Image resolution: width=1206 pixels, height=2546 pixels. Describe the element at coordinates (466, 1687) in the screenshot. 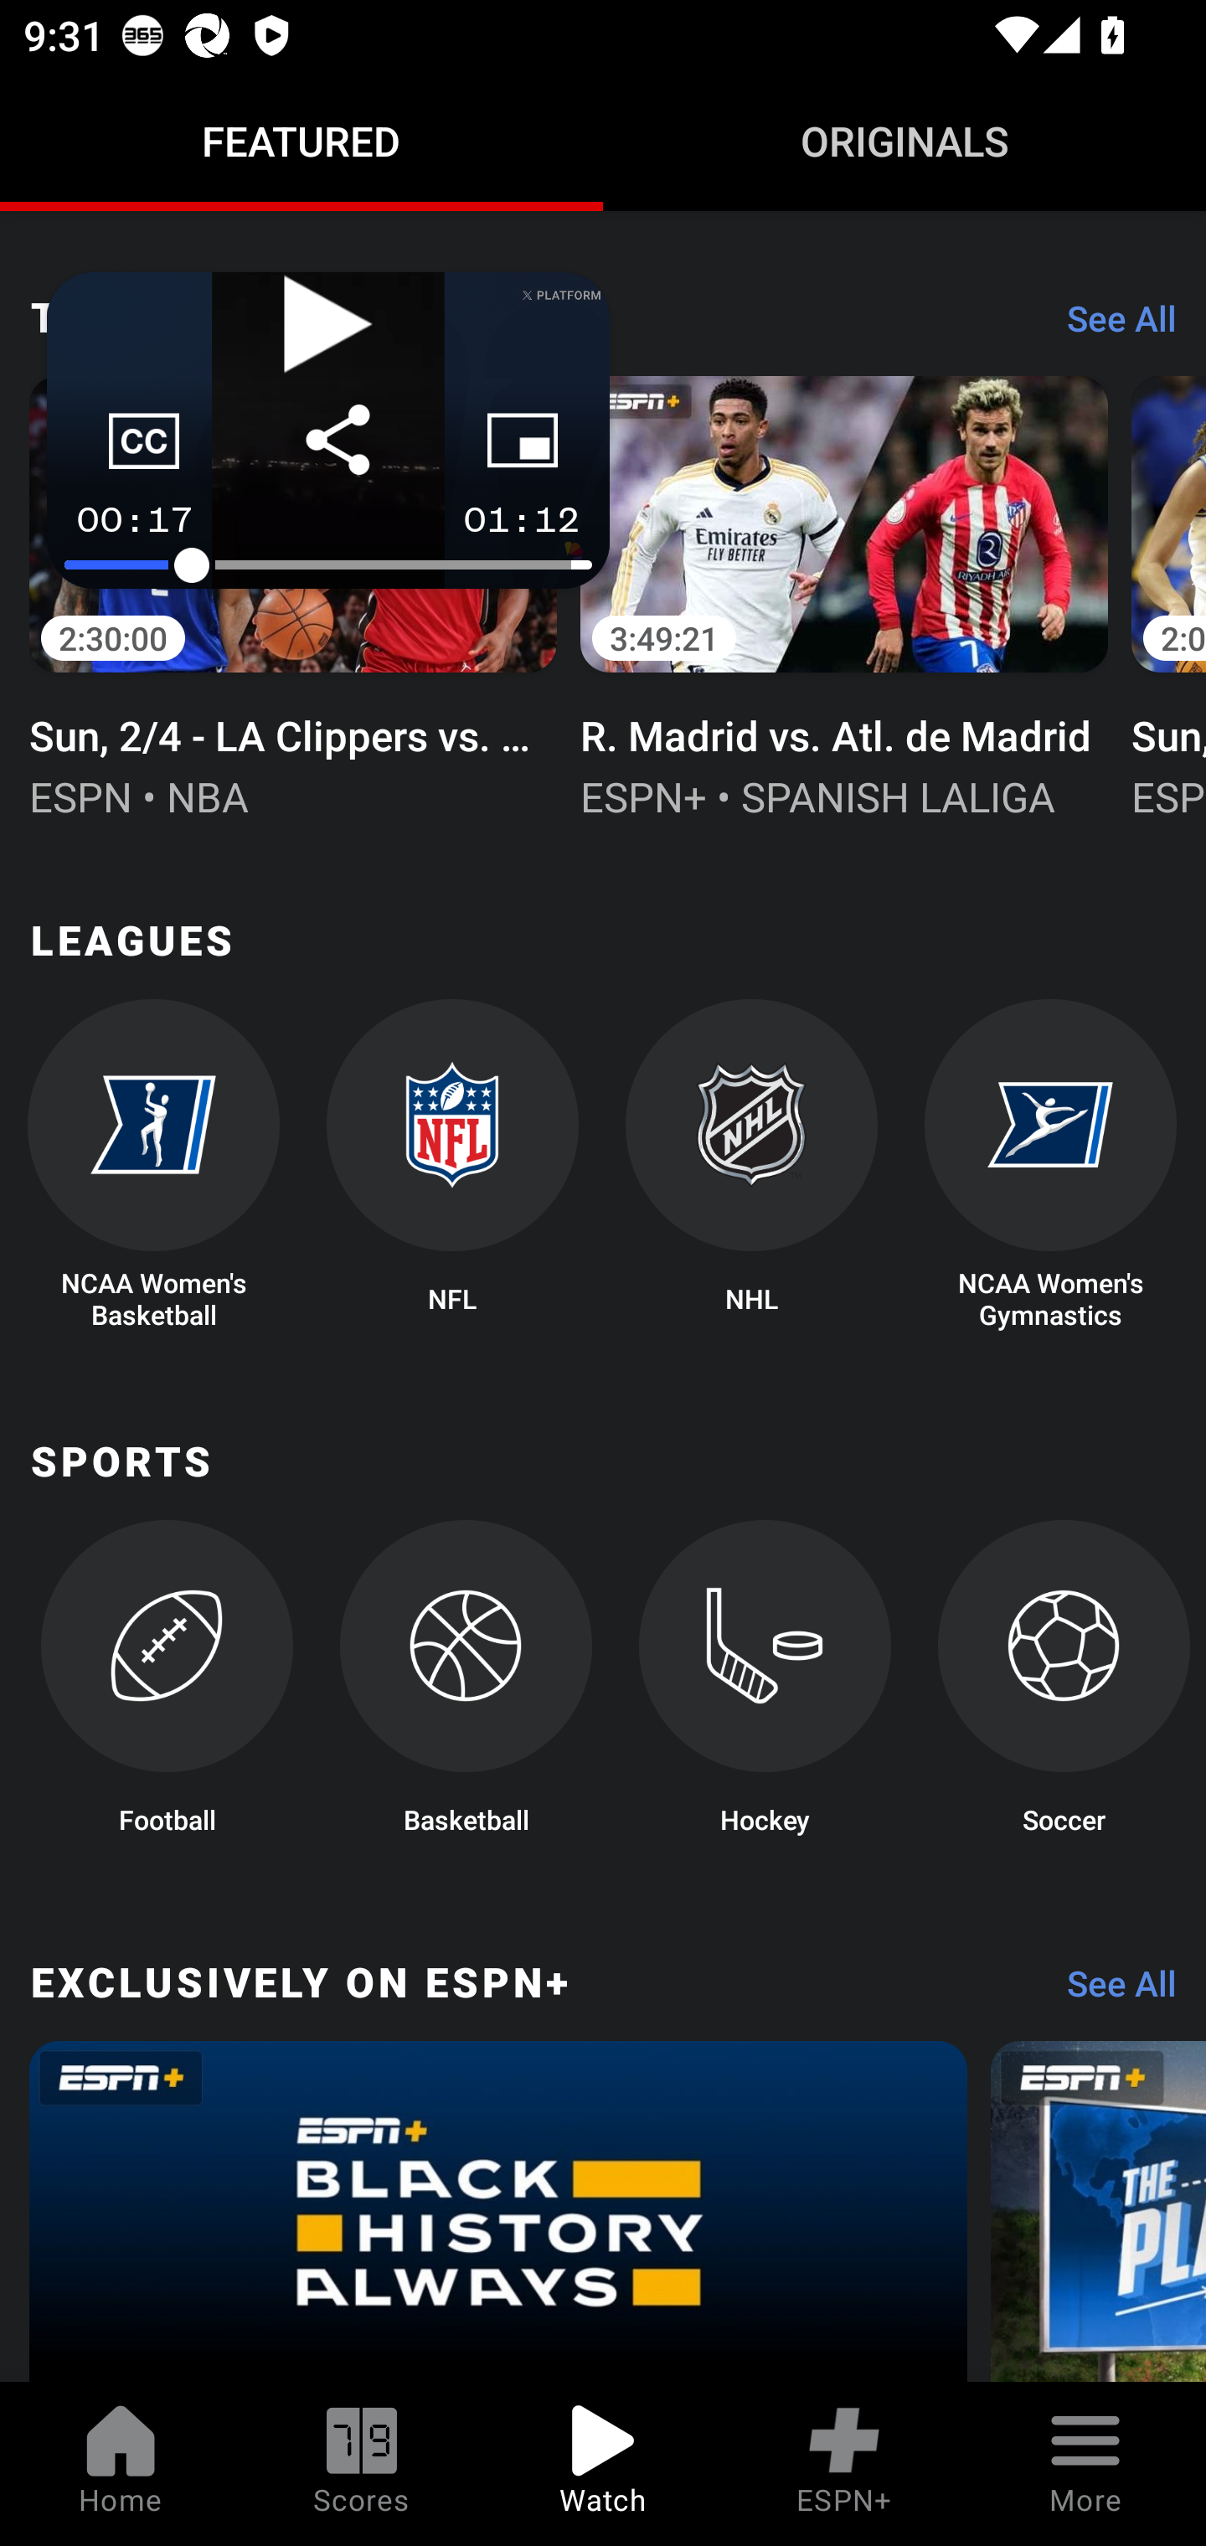

I see `Basketball` at that location.